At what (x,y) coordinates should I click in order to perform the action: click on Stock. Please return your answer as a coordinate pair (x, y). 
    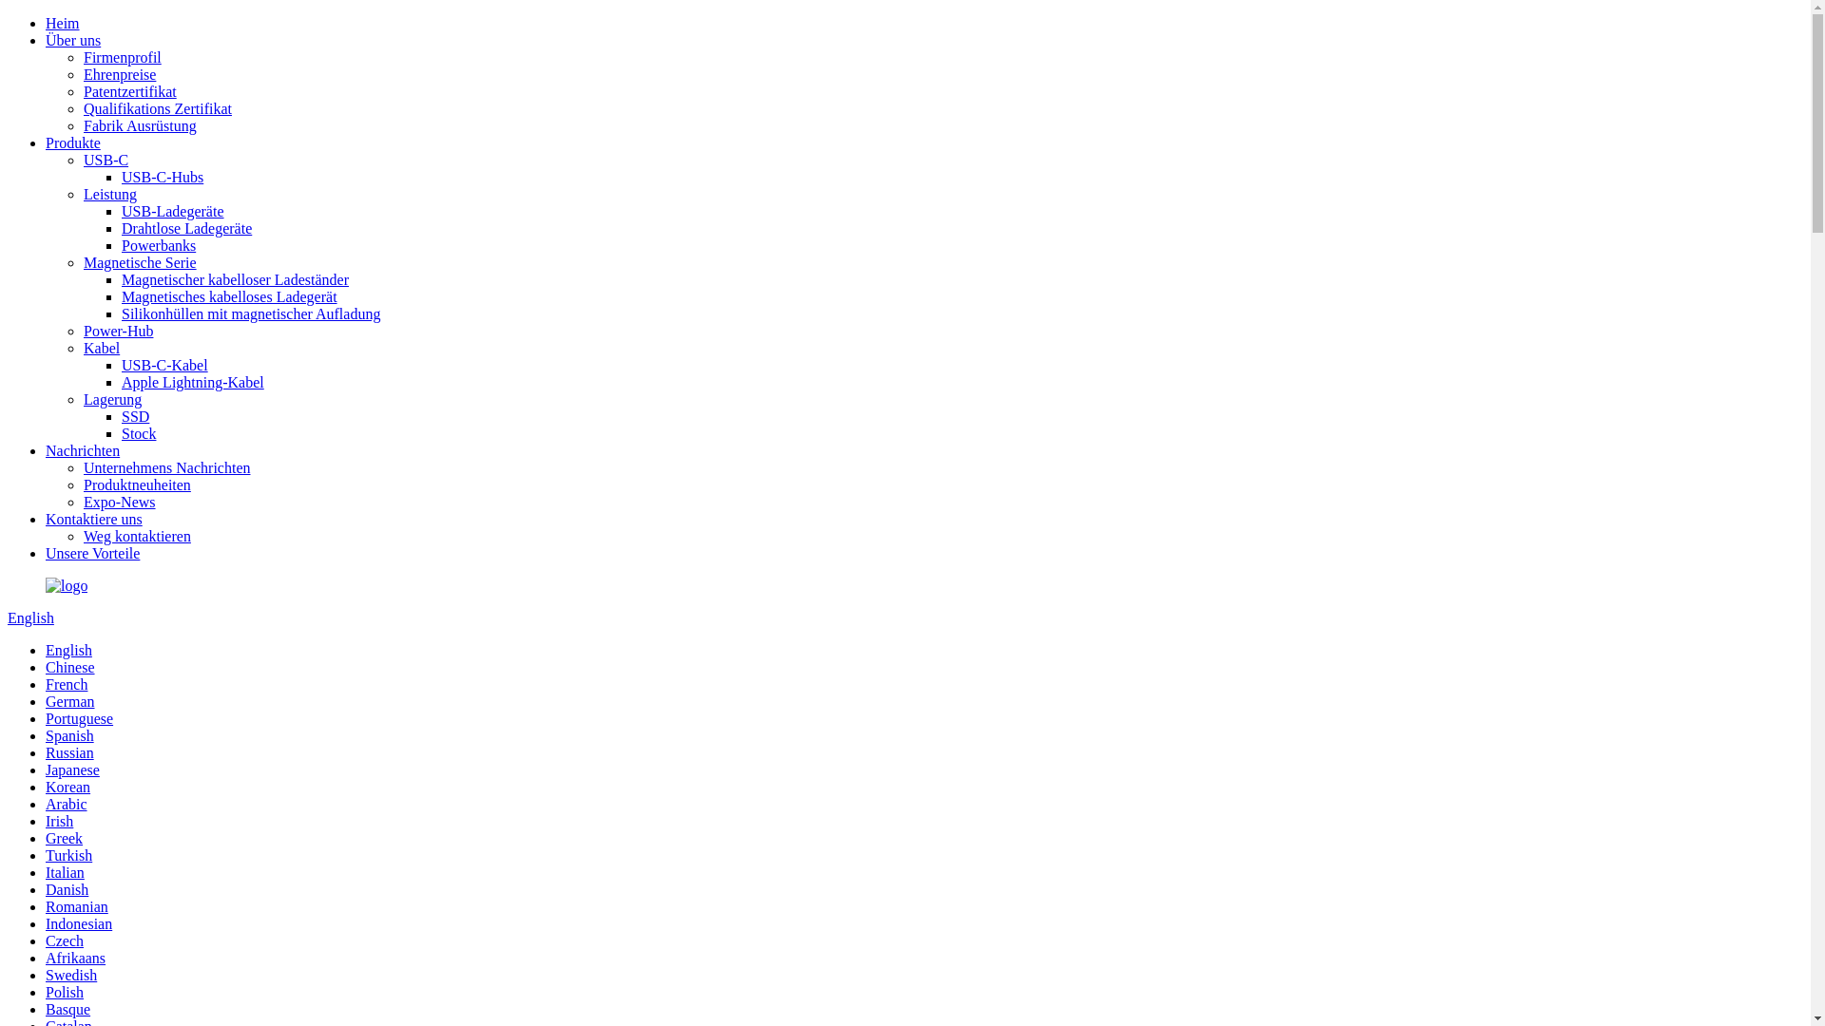
    Looking at the image, I should click on (139, 433).